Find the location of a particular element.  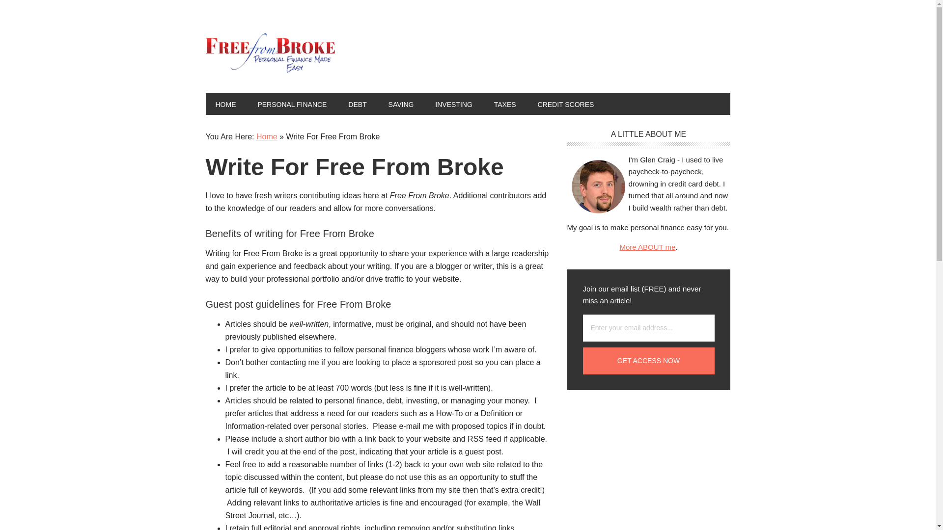

FREE FROM BROKE is located at coordinates (271, 53).